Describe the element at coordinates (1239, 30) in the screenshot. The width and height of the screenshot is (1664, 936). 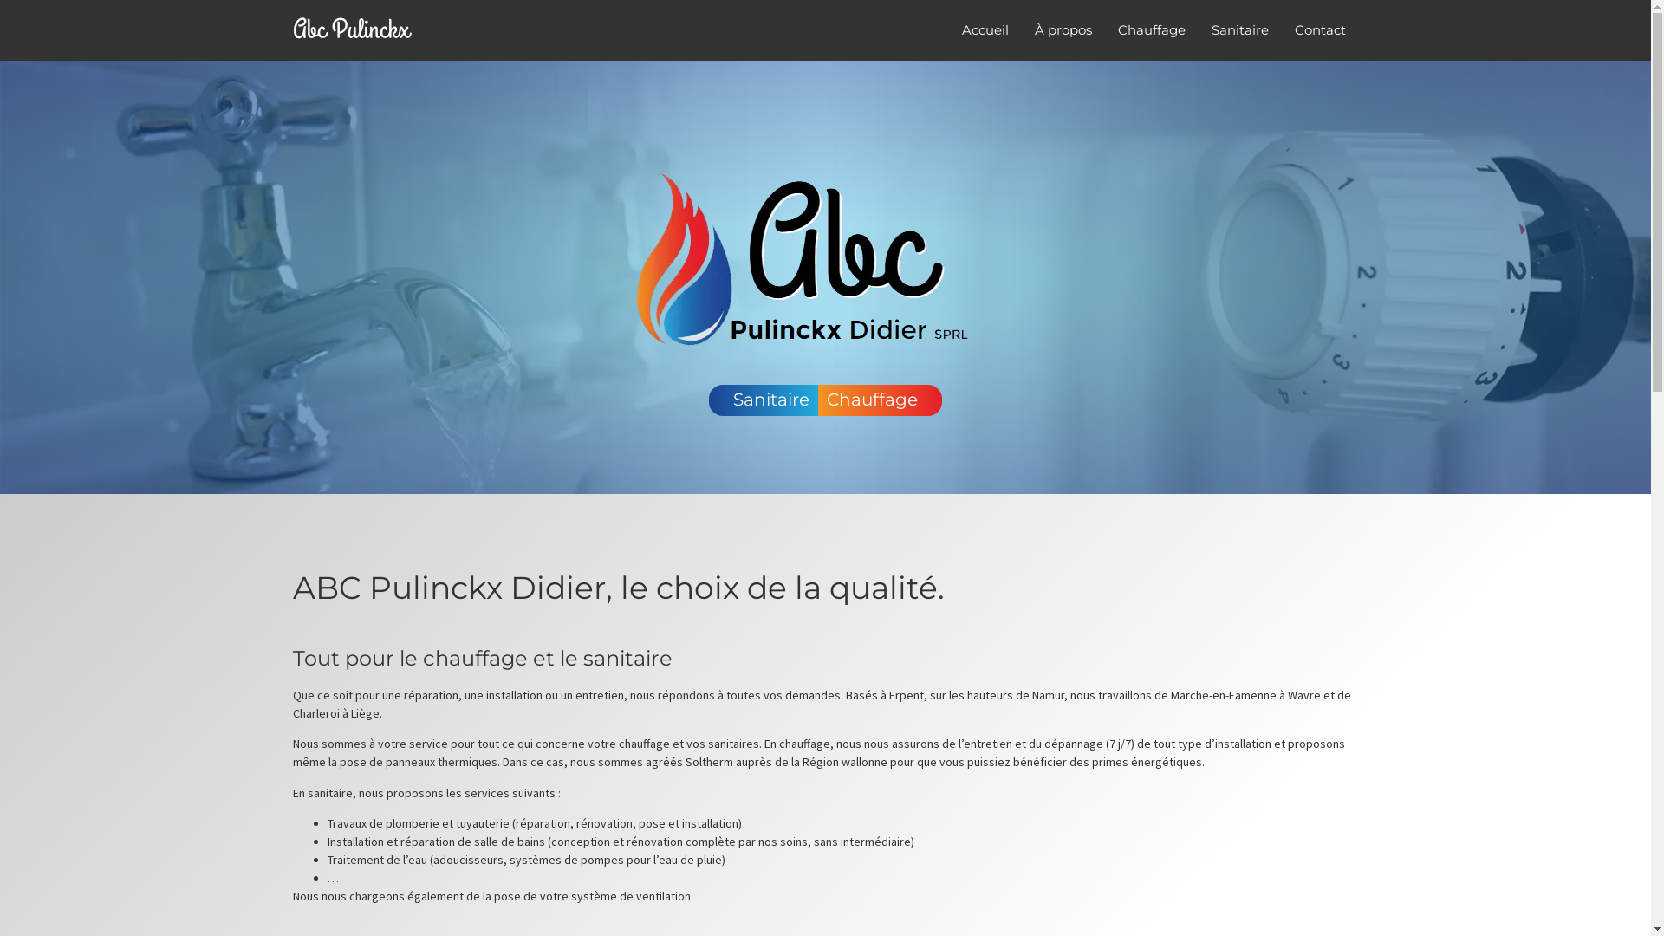
I see `Sanitaire` at that location.